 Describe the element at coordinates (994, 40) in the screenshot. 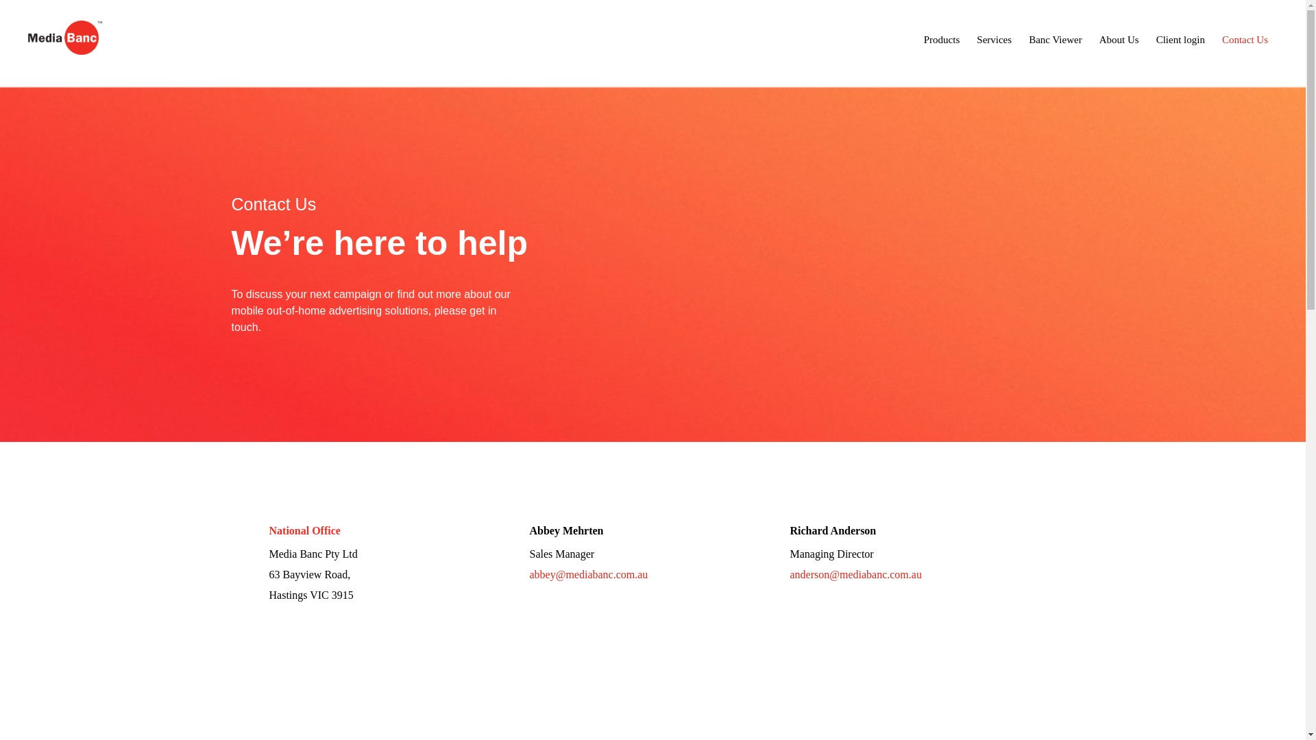

I see `Services` at that location.